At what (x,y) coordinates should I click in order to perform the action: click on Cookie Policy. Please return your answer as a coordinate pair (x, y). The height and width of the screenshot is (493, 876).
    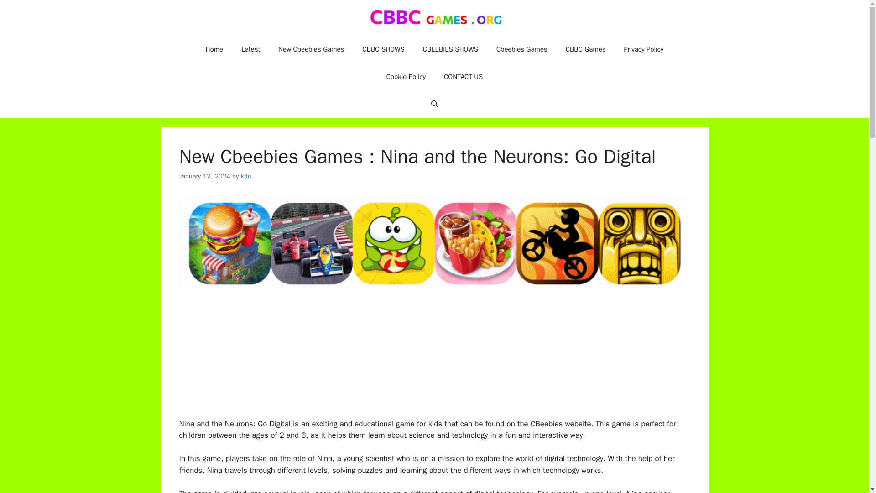
    Looking at the image, I should click on (406, 77).